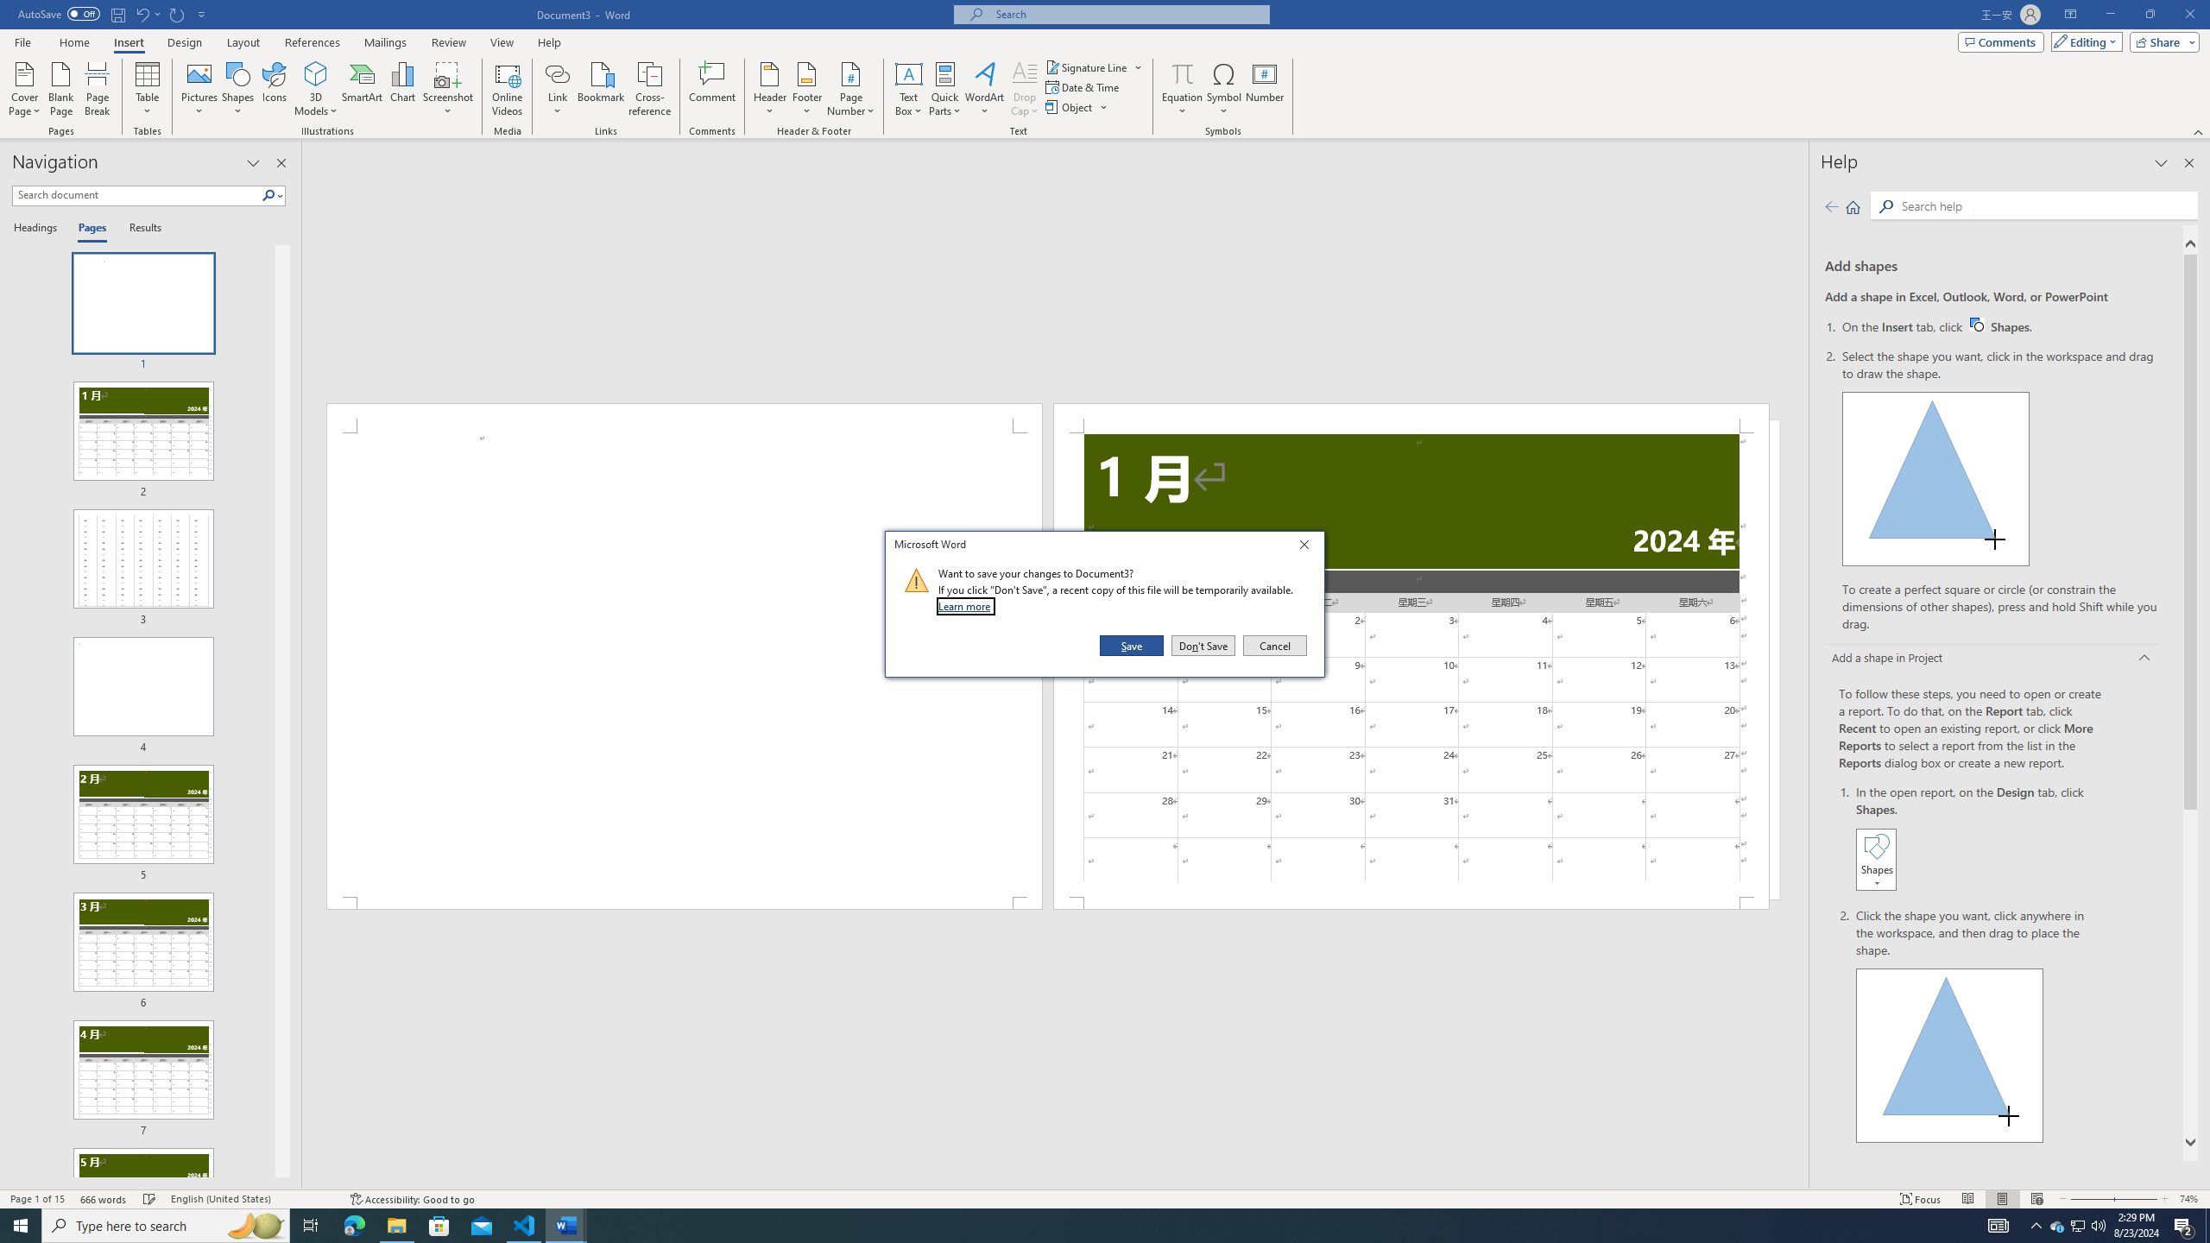 This screenshot has width=2210, height=1243. What do you see at coordinates (558, 73) in the screenshot?
I see `Link` at bounding box center [558, 73].